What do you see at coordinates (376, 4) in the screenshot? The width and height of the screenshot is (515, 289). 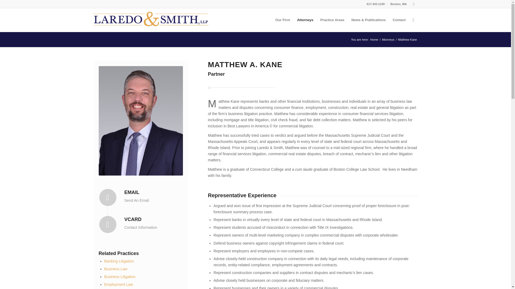 I see `617.443.1100` at bounding box center [376, 4].